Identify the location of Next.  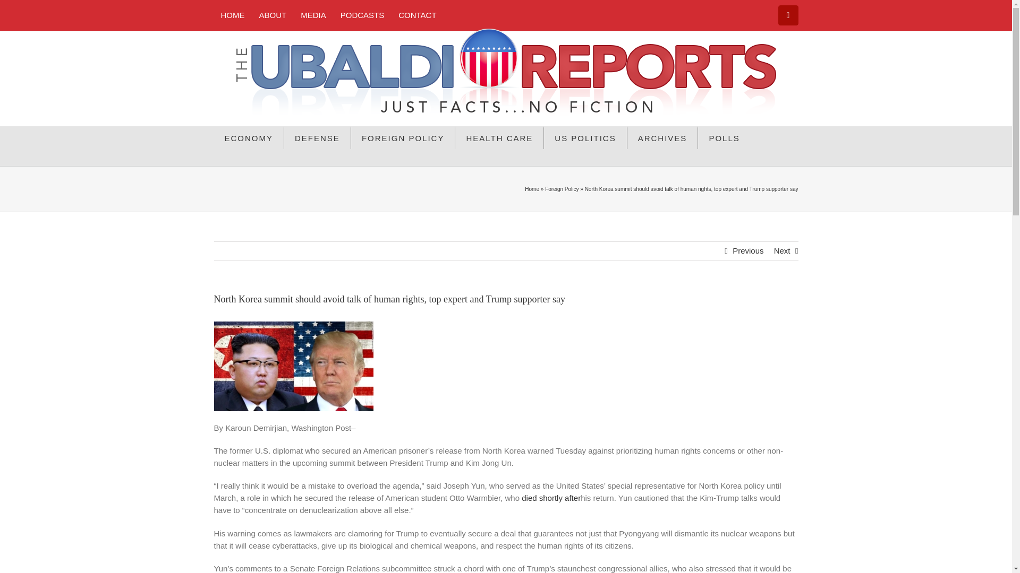
(782, 250).